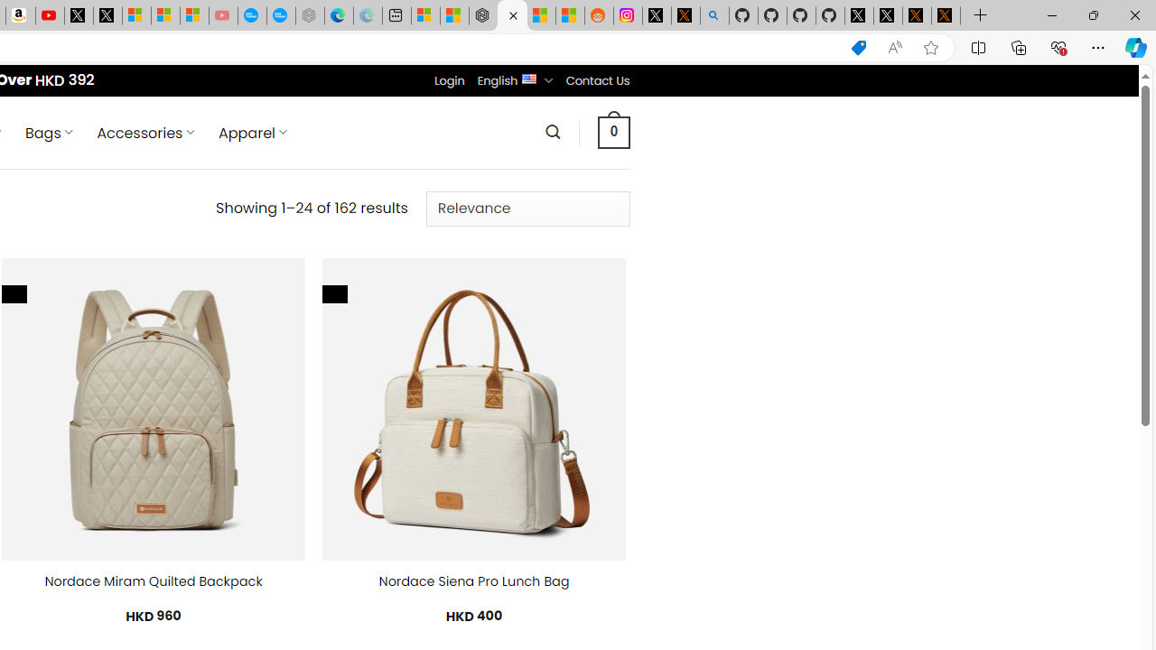  What do you see at coordinates (280, 16) in the screenshot?
I see `The most popular Google 'how to' searches` at bounding box center [280, 16].